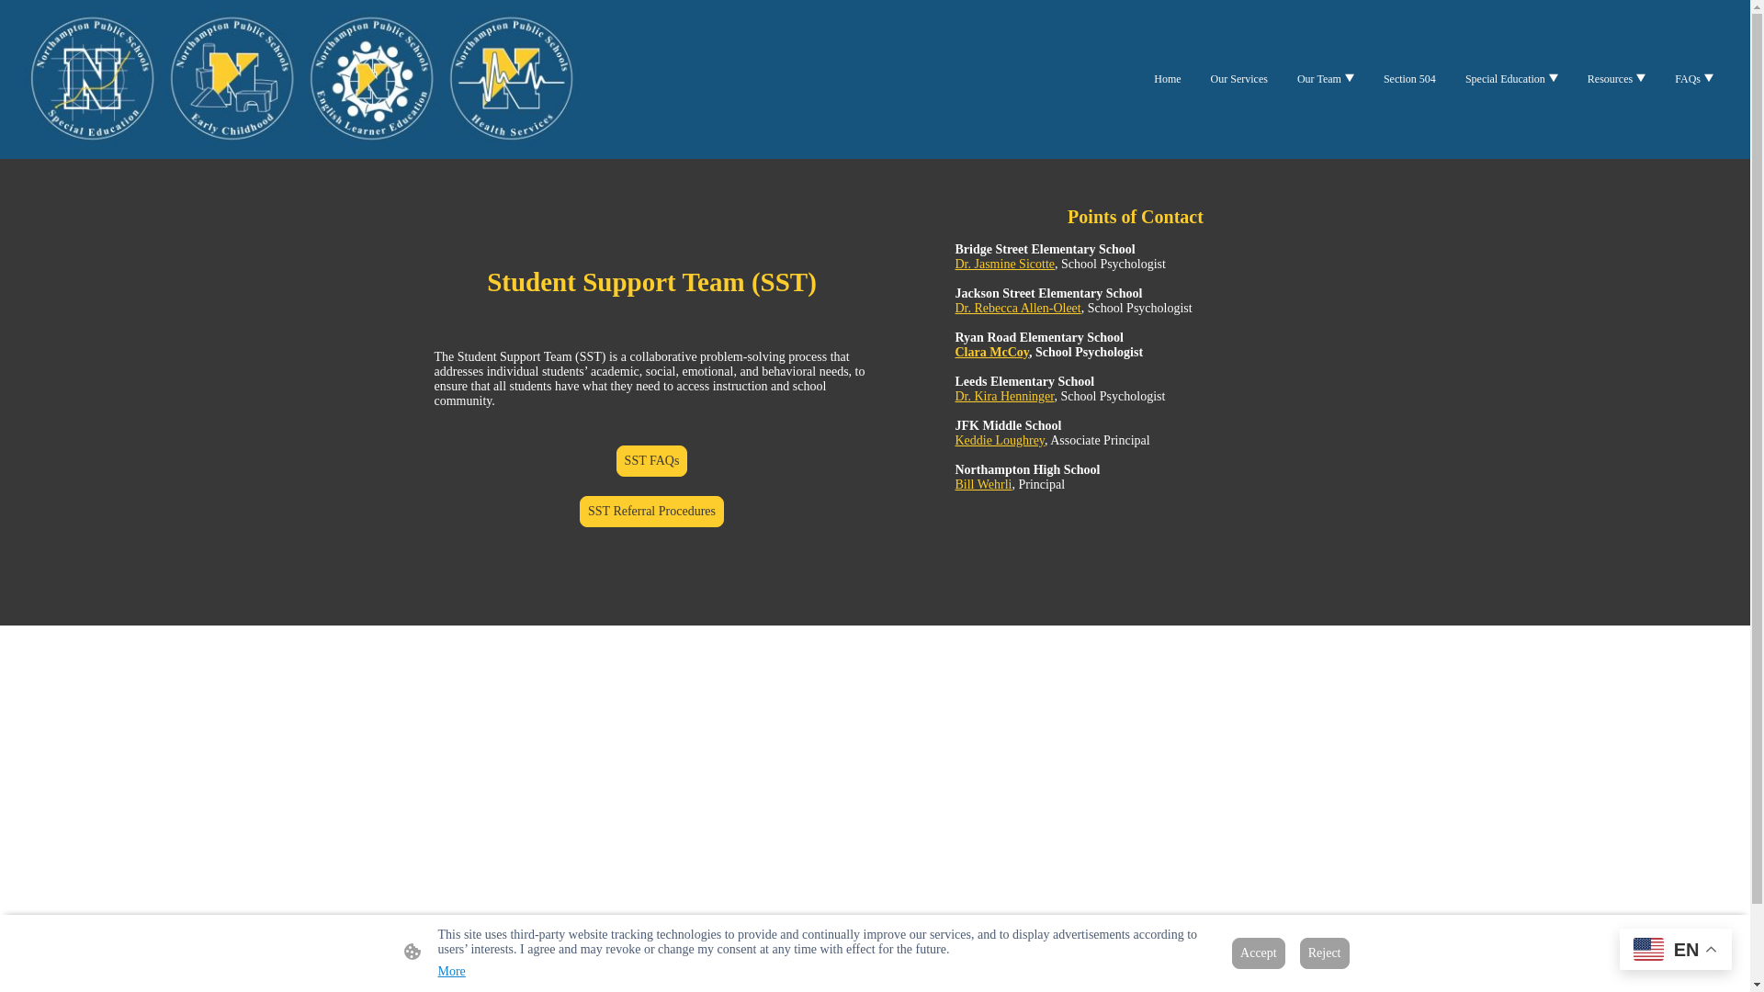 The image size is (1764, 992). What do you see at coordinates (1409, 79) in the screenshot?
I see `Section 504` at bounding box center [1409, 79].